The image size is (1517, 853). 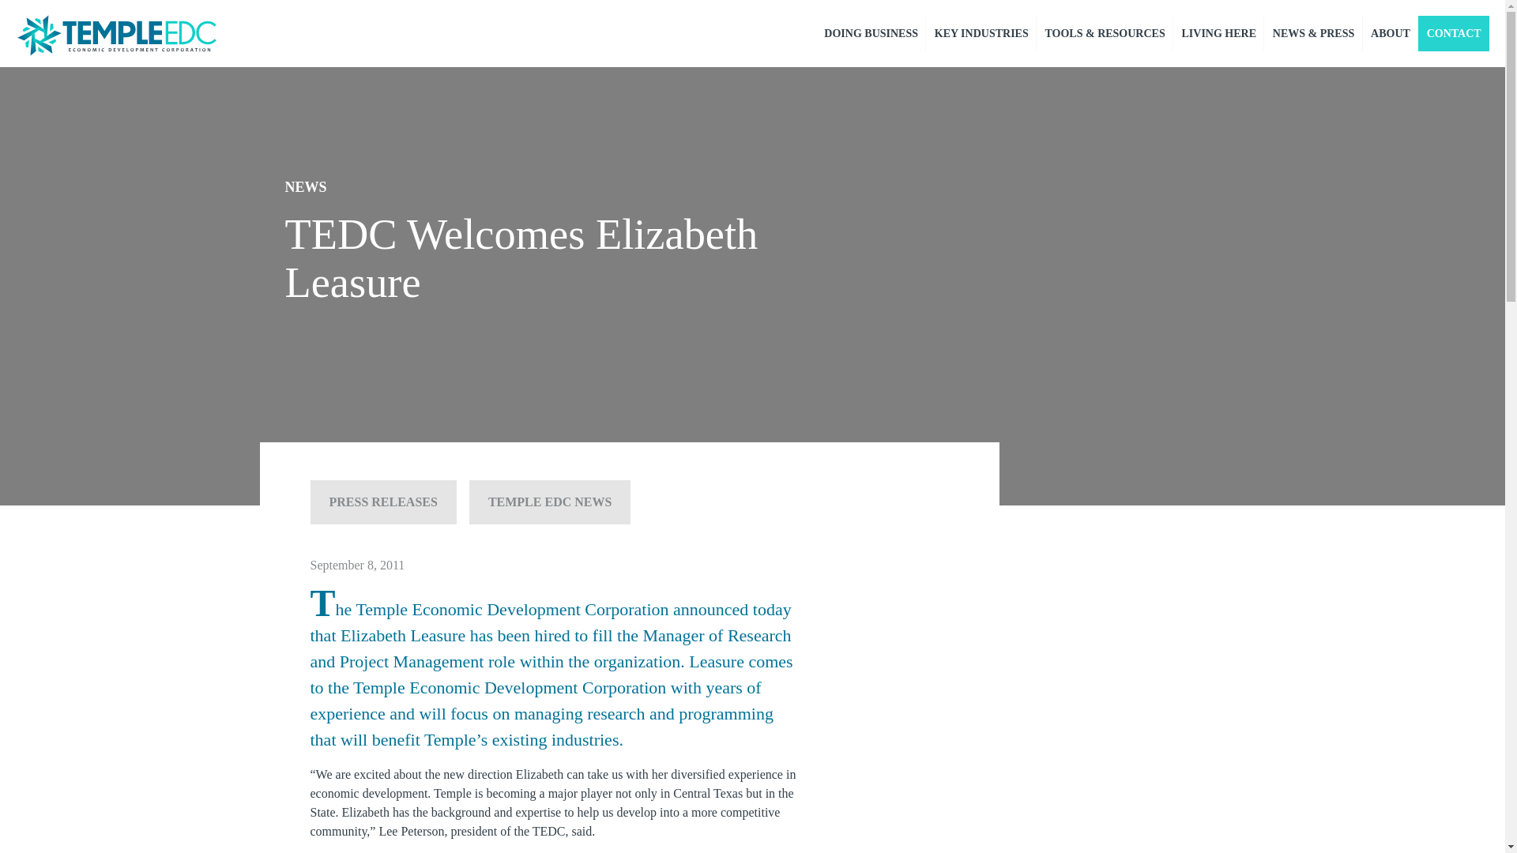 I want to click on DOING BUSINESS, so click(x=871, y=33).